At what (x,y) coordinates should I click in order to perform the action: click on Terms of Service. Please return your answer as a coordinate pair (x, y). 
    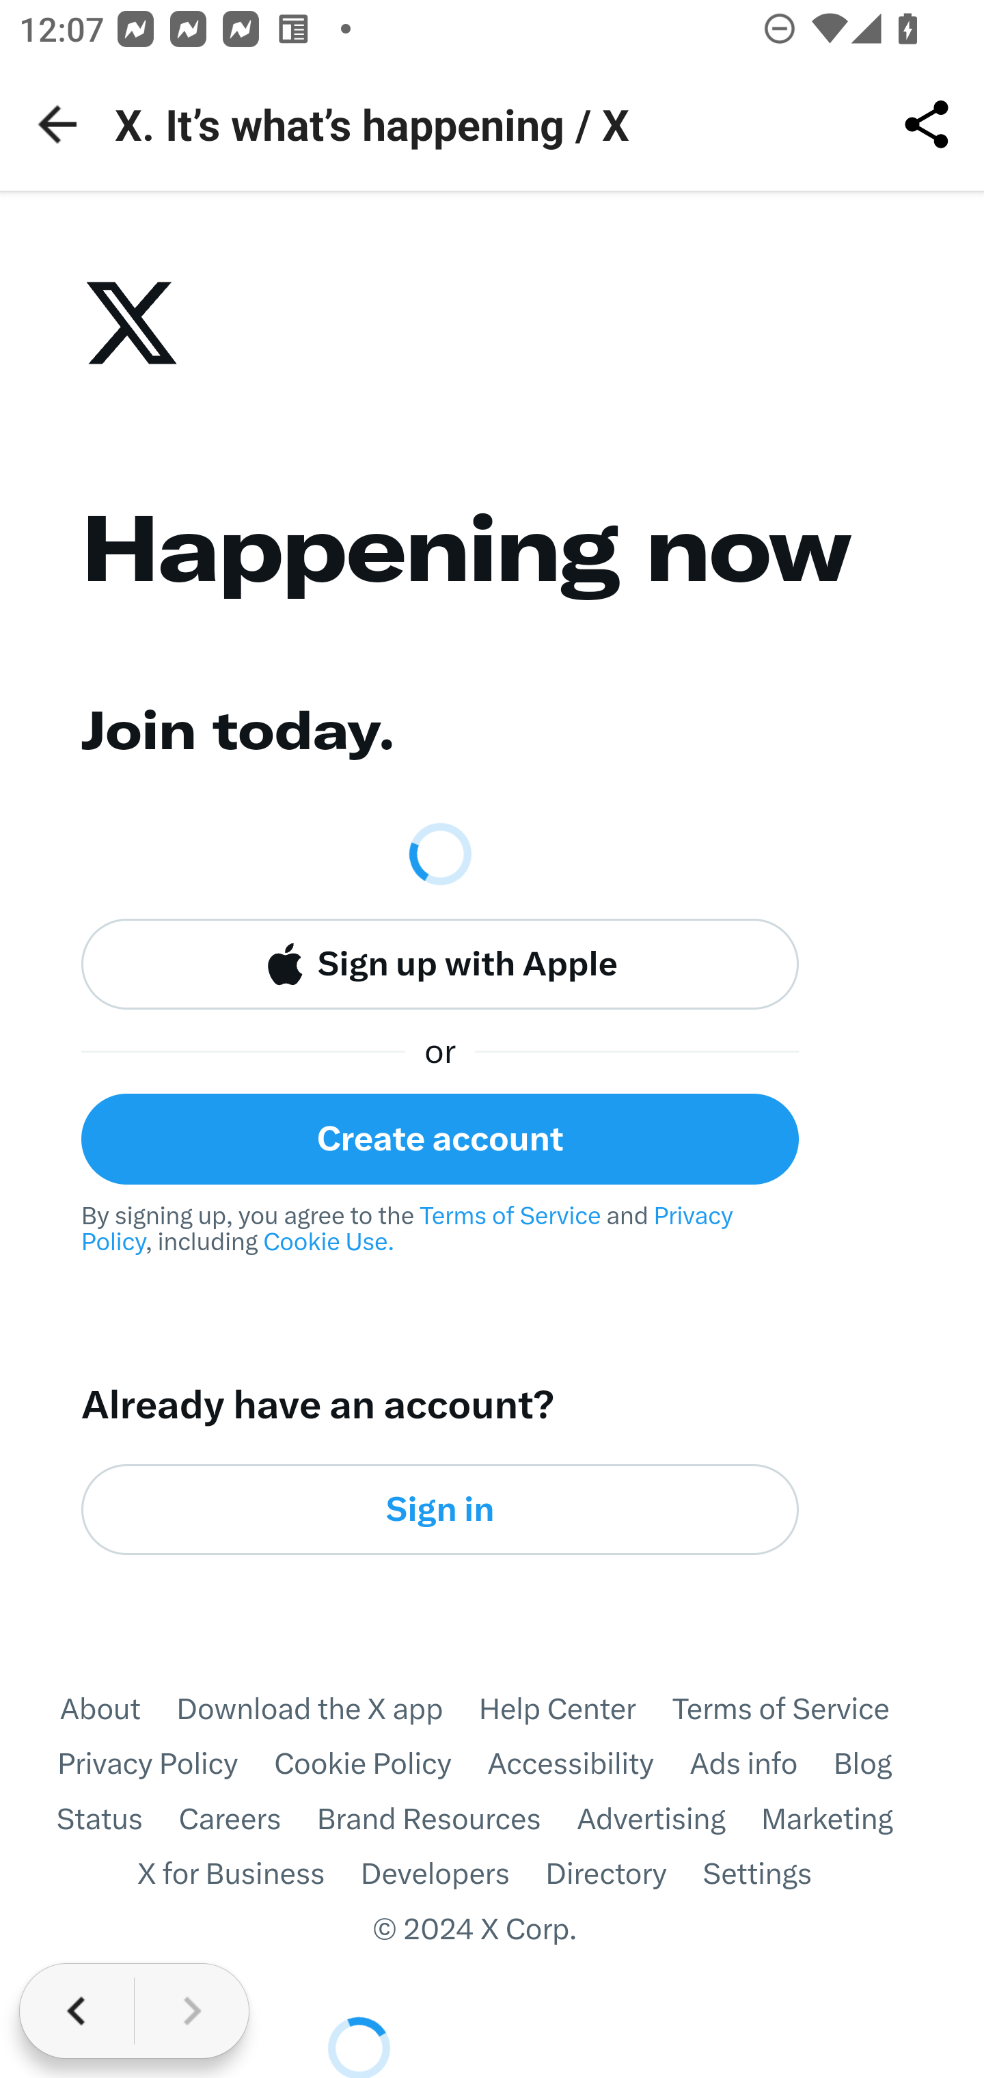
    Looking at the image, I should click on (798, 1708).